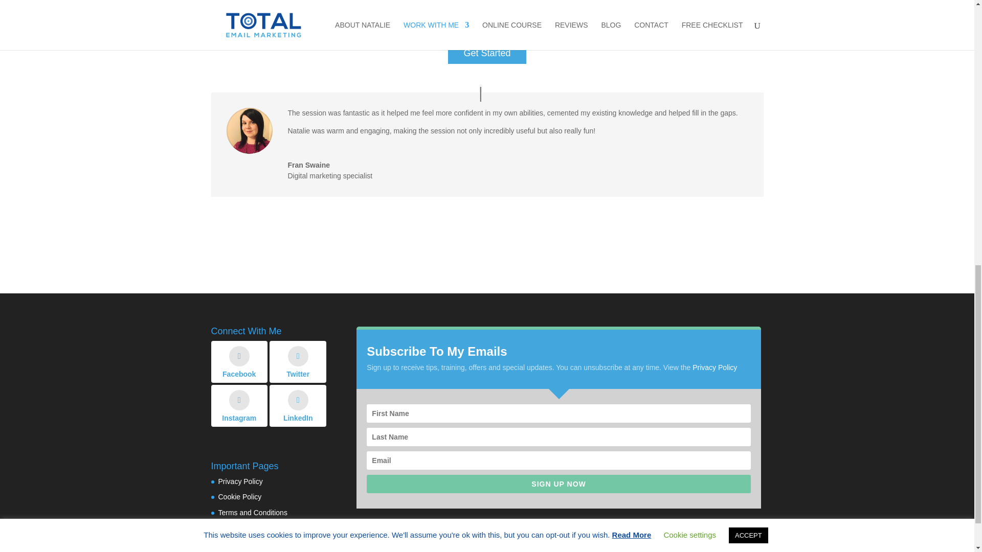 This screenshot has height=552, width=982. I want to click on Instagram, so click(239, 405).